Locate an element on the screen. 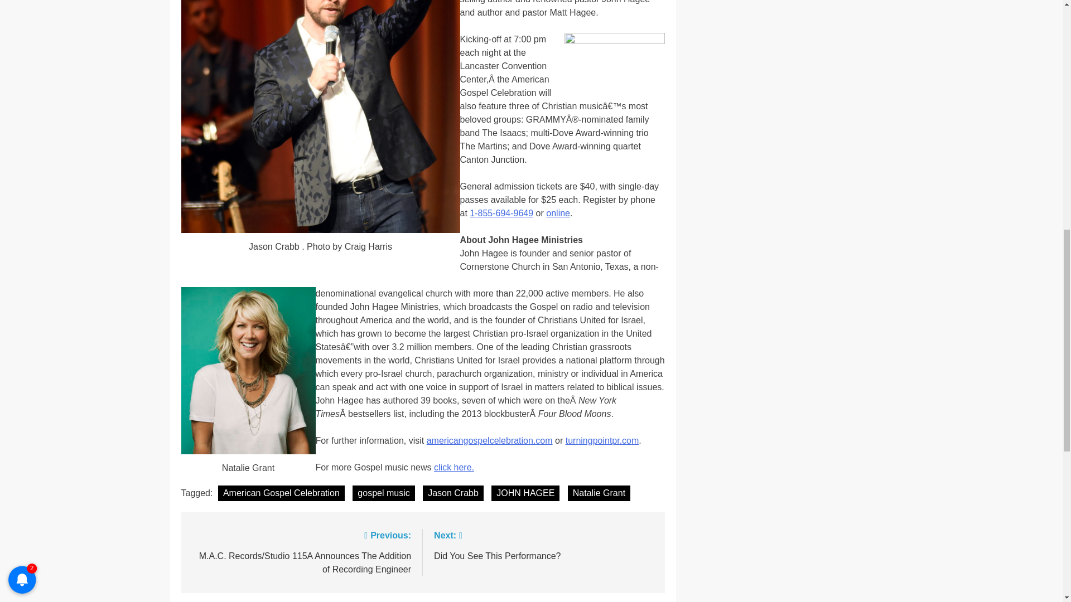 The width and height of the screenshot is (1071, 602). gospel music is located at coordinates (543, 545).